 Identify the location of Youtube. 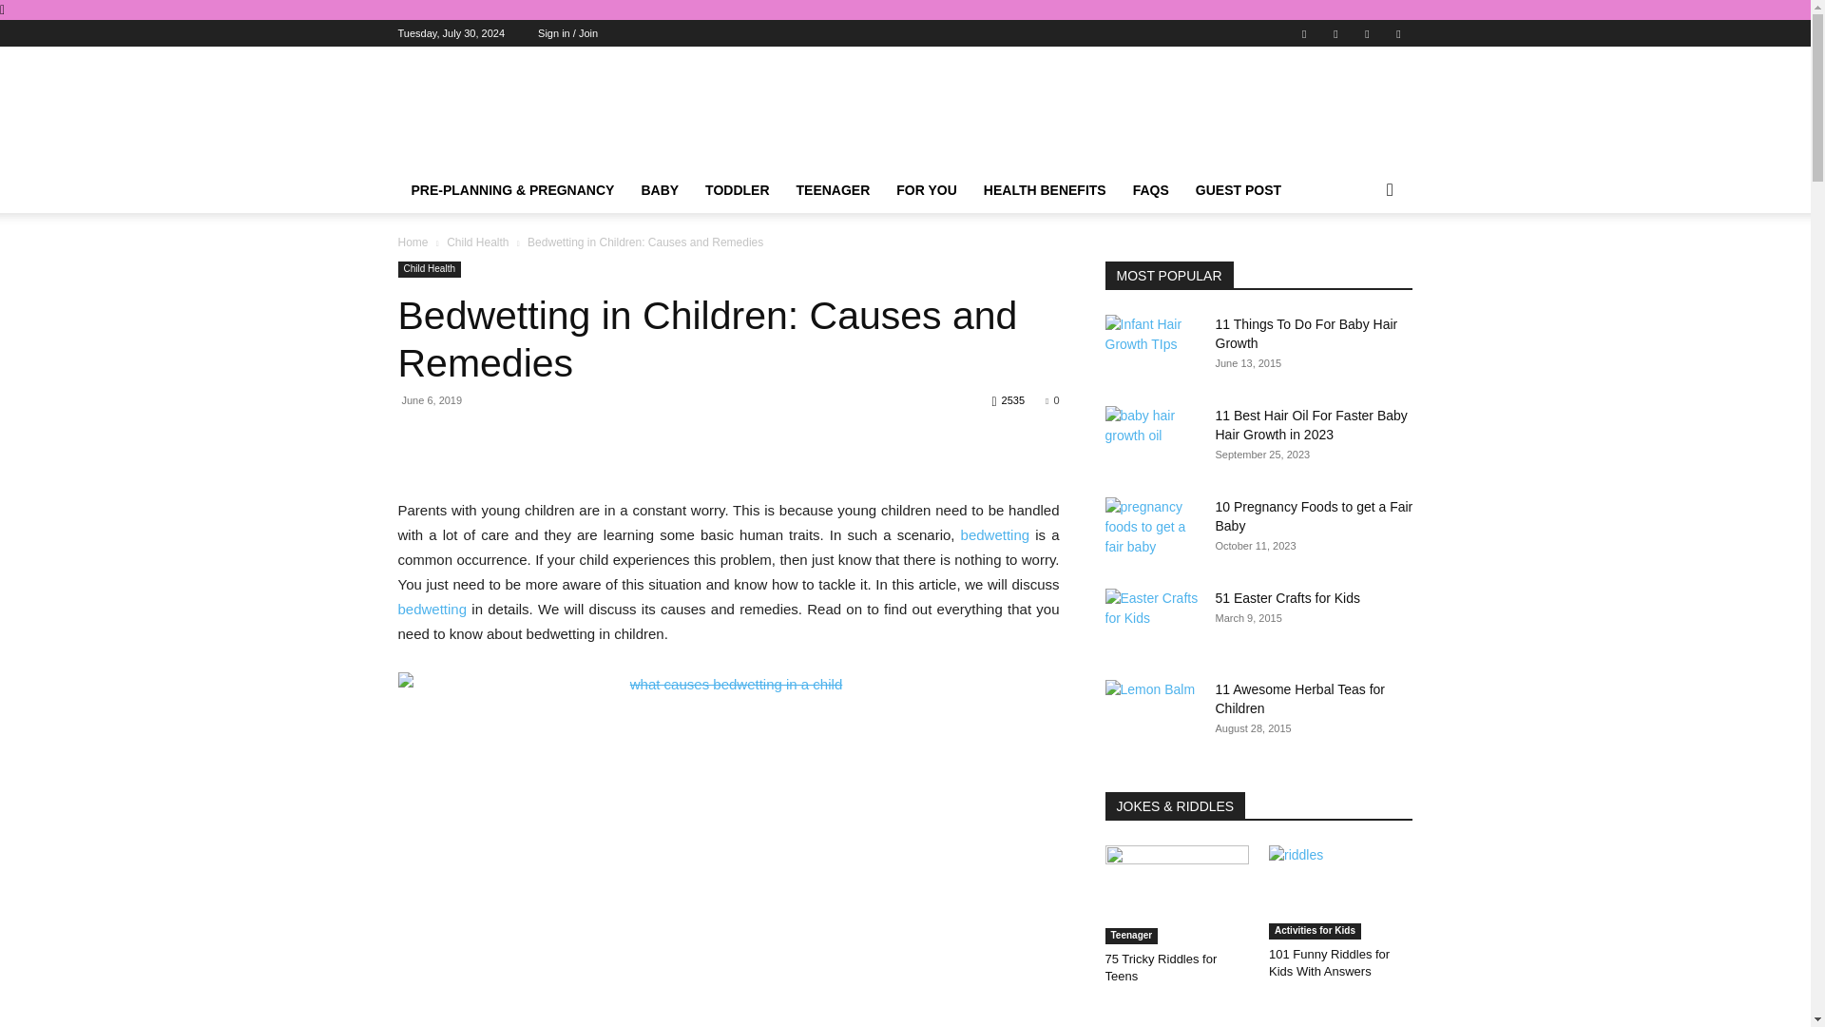
(1397, 32).